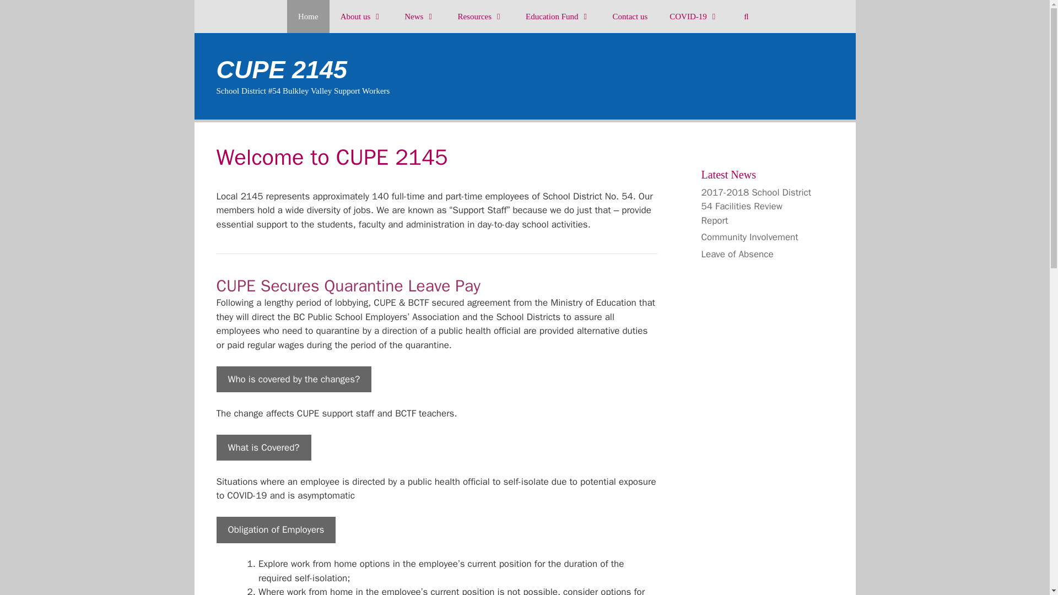 The height and width of the screenshot is (595, 1058). What do you see at coordinates (558, 17) in the screenshot?
I see `Education Fund` at bounding box center [558, 17].